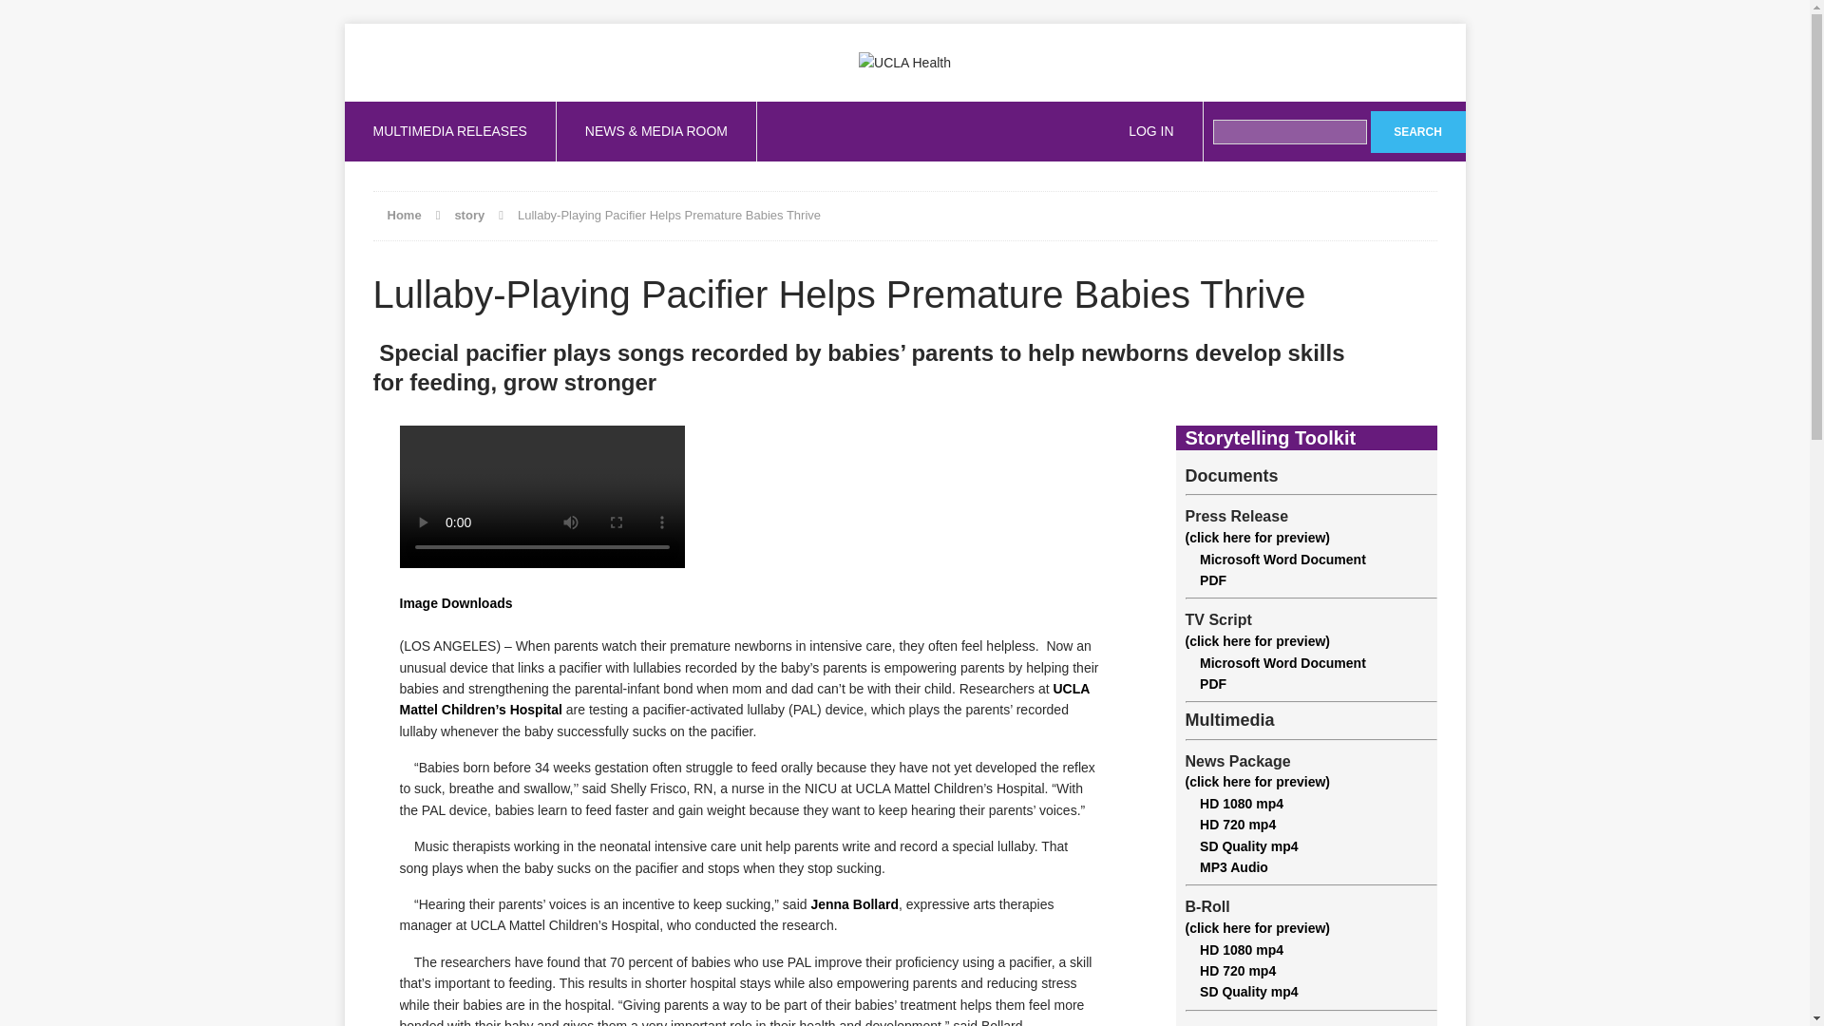 Image resolution: width=1824 pixels, height=1026 pixels. What do you see at coordinates (404, 215) in the screenshot?
I see `Home` at bounding box center [404, 215].